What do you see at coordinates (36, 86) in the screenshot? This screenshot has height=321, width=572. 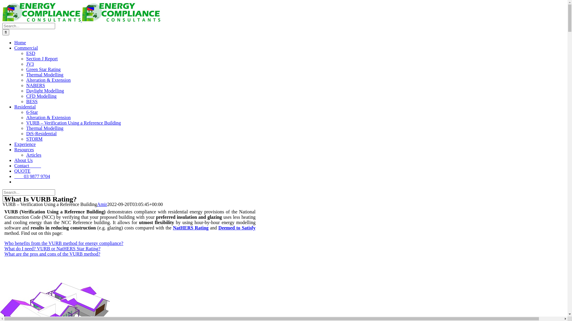 I see `NABERS` at bounding box center [36, 86].